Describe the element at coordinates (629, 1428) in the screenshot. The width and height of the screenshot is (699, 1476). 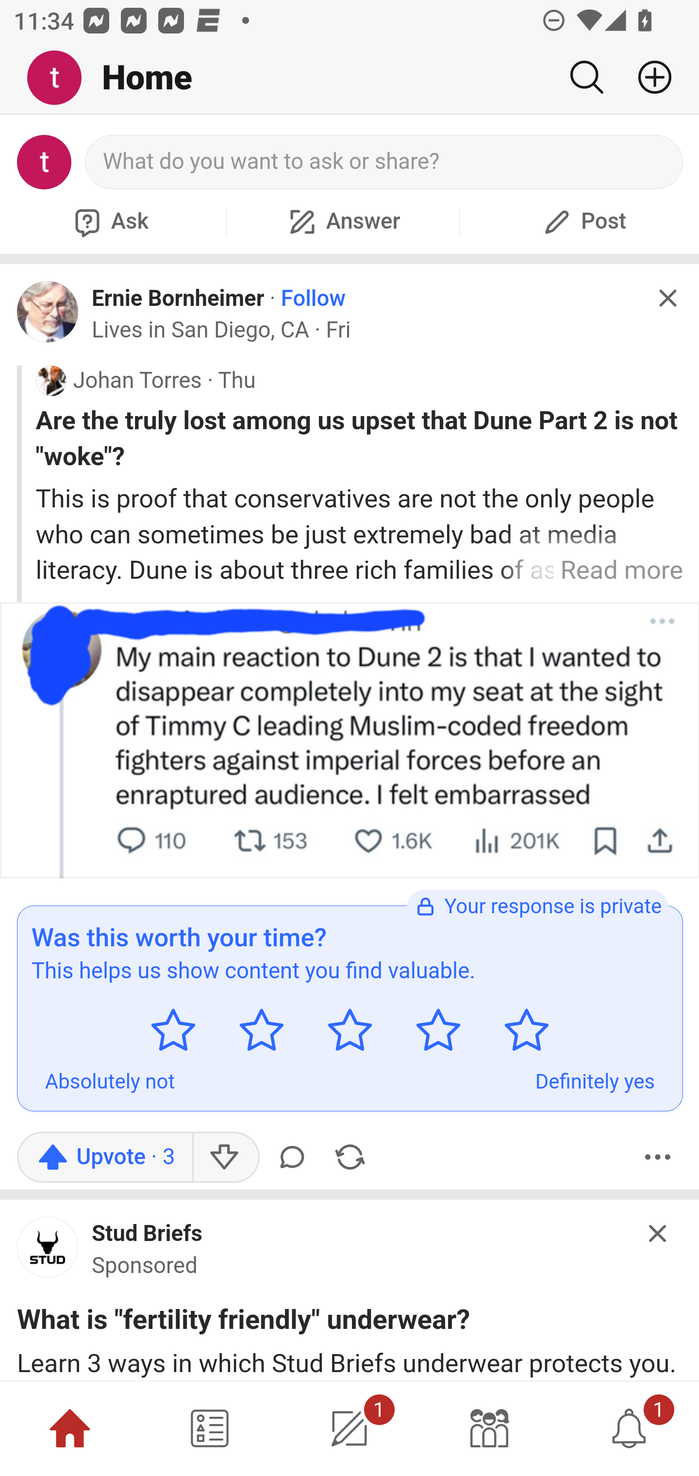
I see `1` at that location.